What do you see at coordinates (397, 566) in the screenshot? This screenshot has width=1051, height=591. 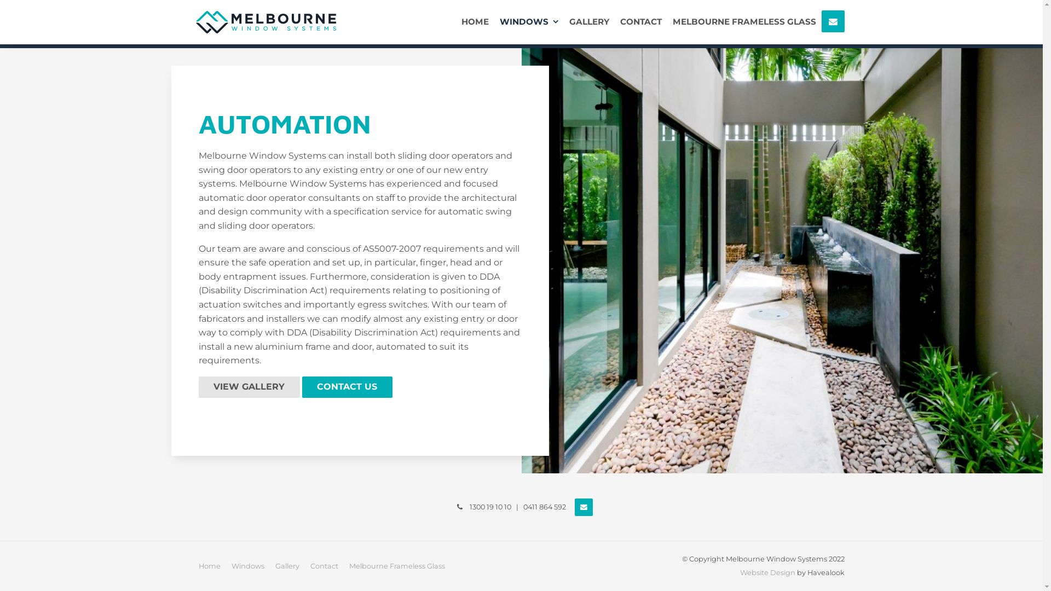 I see `Melbourne Frameless Glass` at bounding box center [397, 566].